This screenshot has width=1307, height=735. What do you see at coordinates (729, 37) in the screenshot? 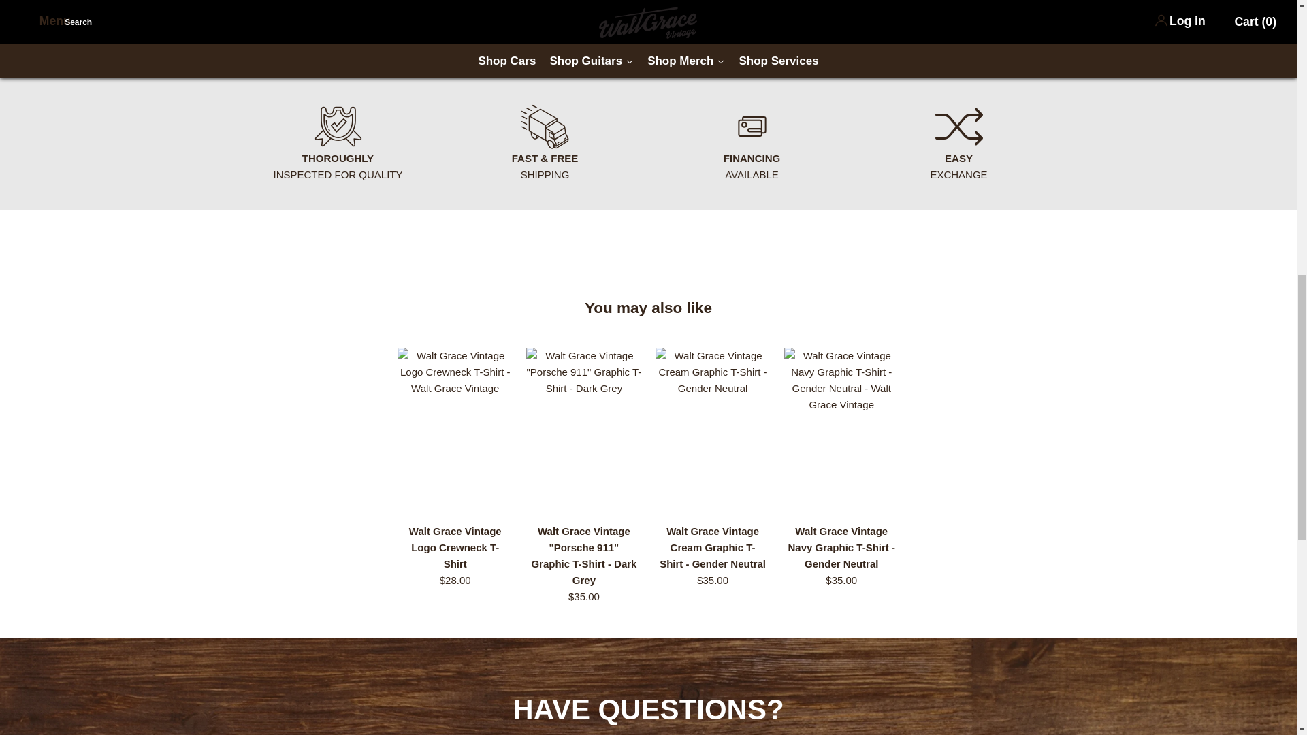
I see `Share on Twitter` at bounding box center [729, 37].